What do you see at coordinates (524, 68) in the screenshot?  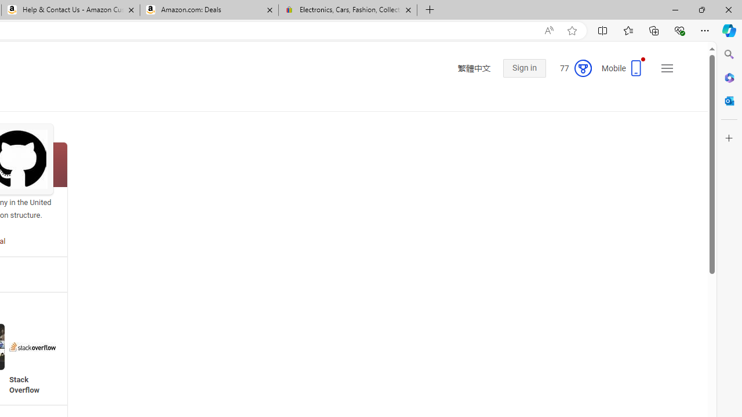 I see `Sign in` at bounding box center [524, 68].